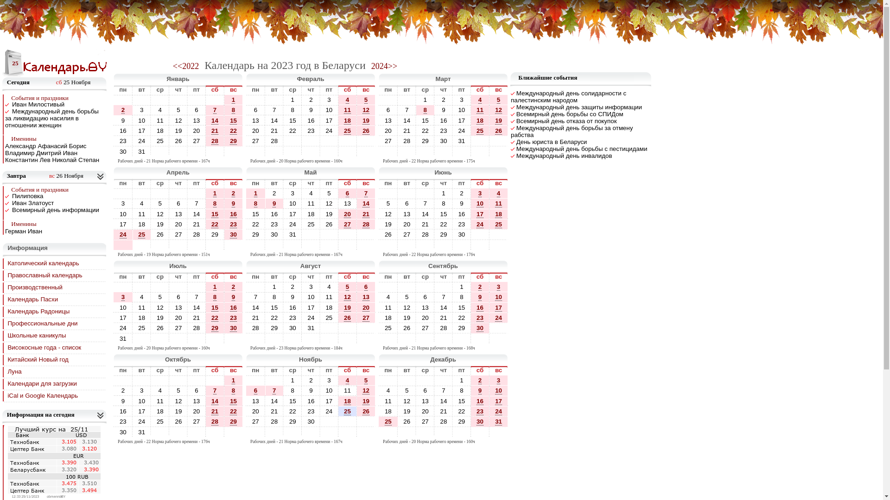 This screenshot has height=500, width=890. I want to click on 9, so click(480, 297).